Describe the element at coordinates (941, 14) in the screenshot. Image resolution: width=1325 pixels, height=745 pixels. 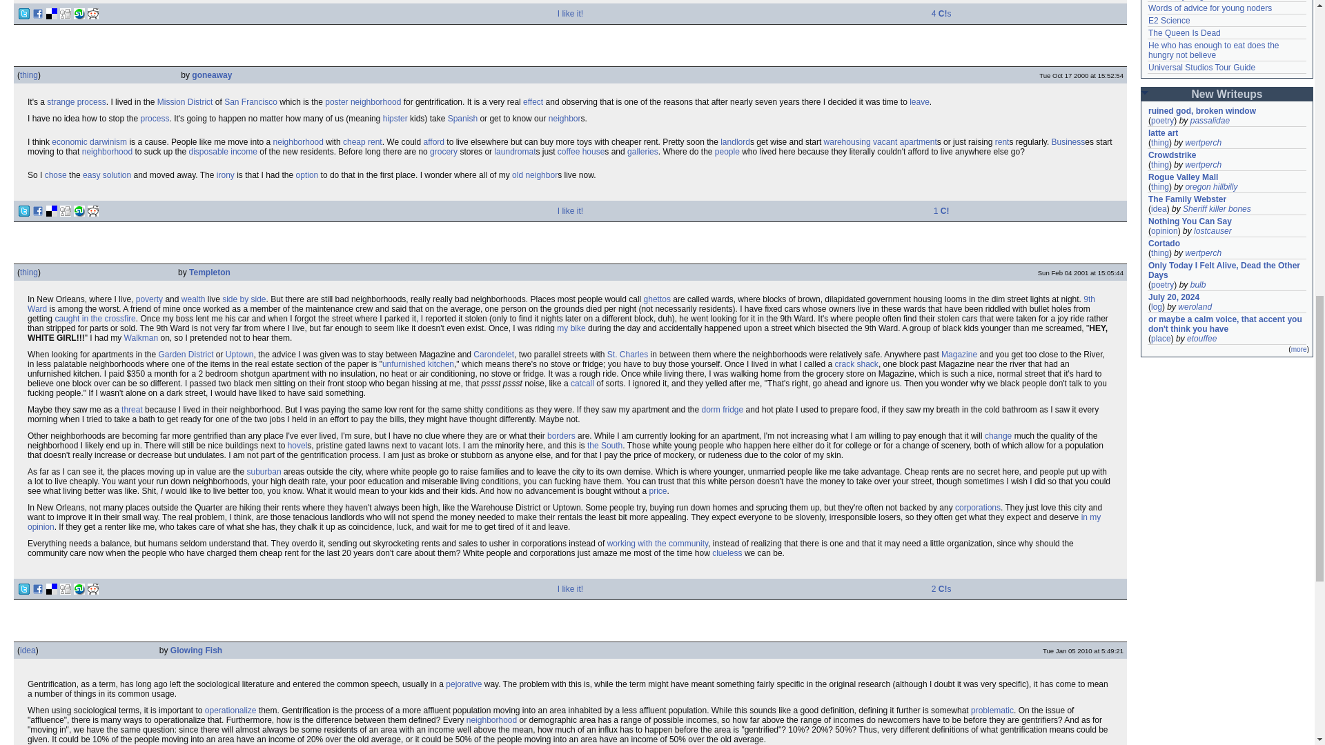
I see `4 C!s` at that location.